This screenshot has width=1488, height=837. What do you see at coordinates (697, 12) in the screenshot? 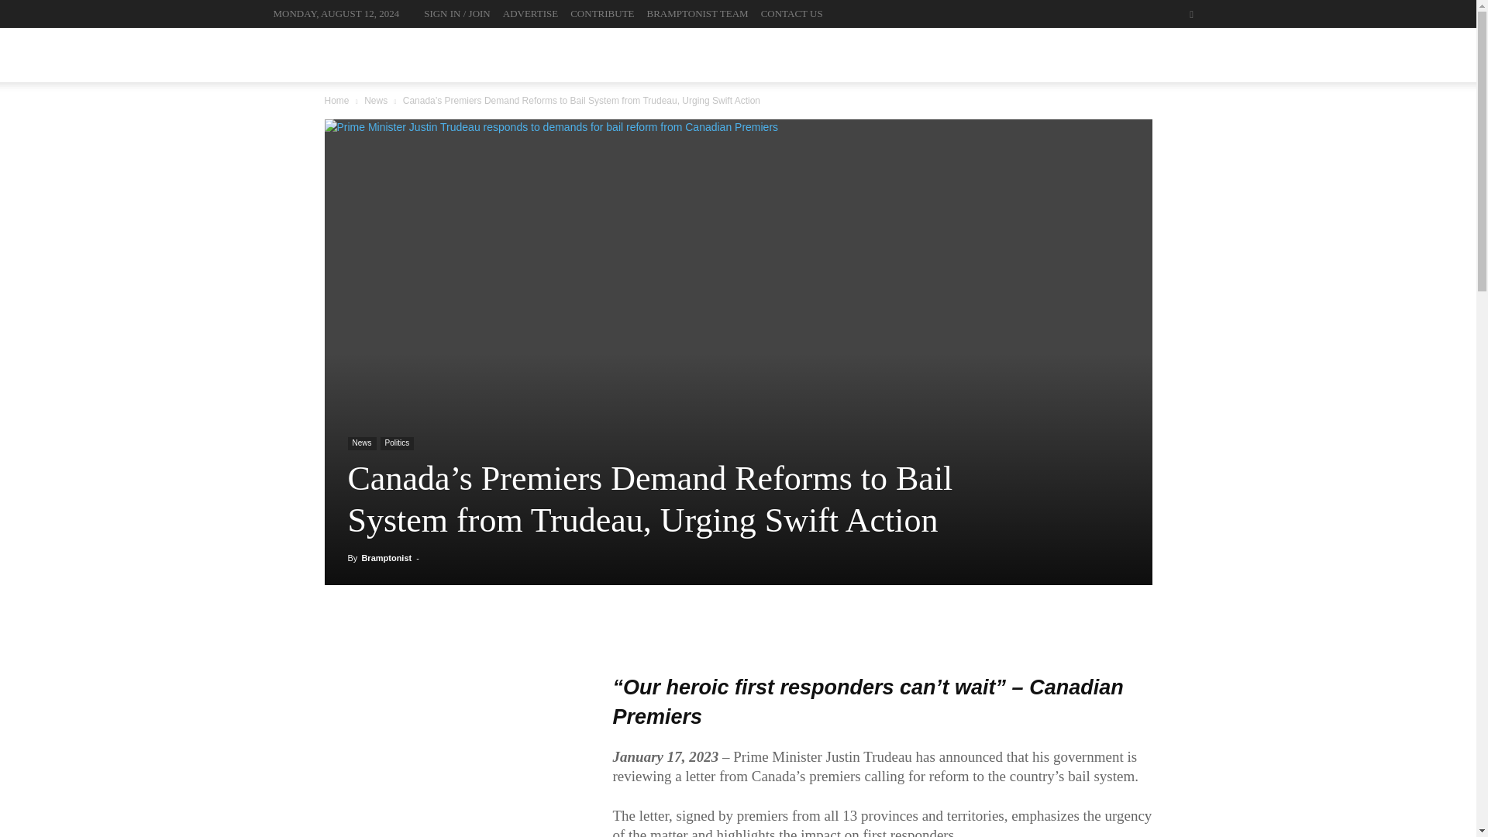
I see `BRAMPTONIST TEAM` at bounding box center [697, 12].